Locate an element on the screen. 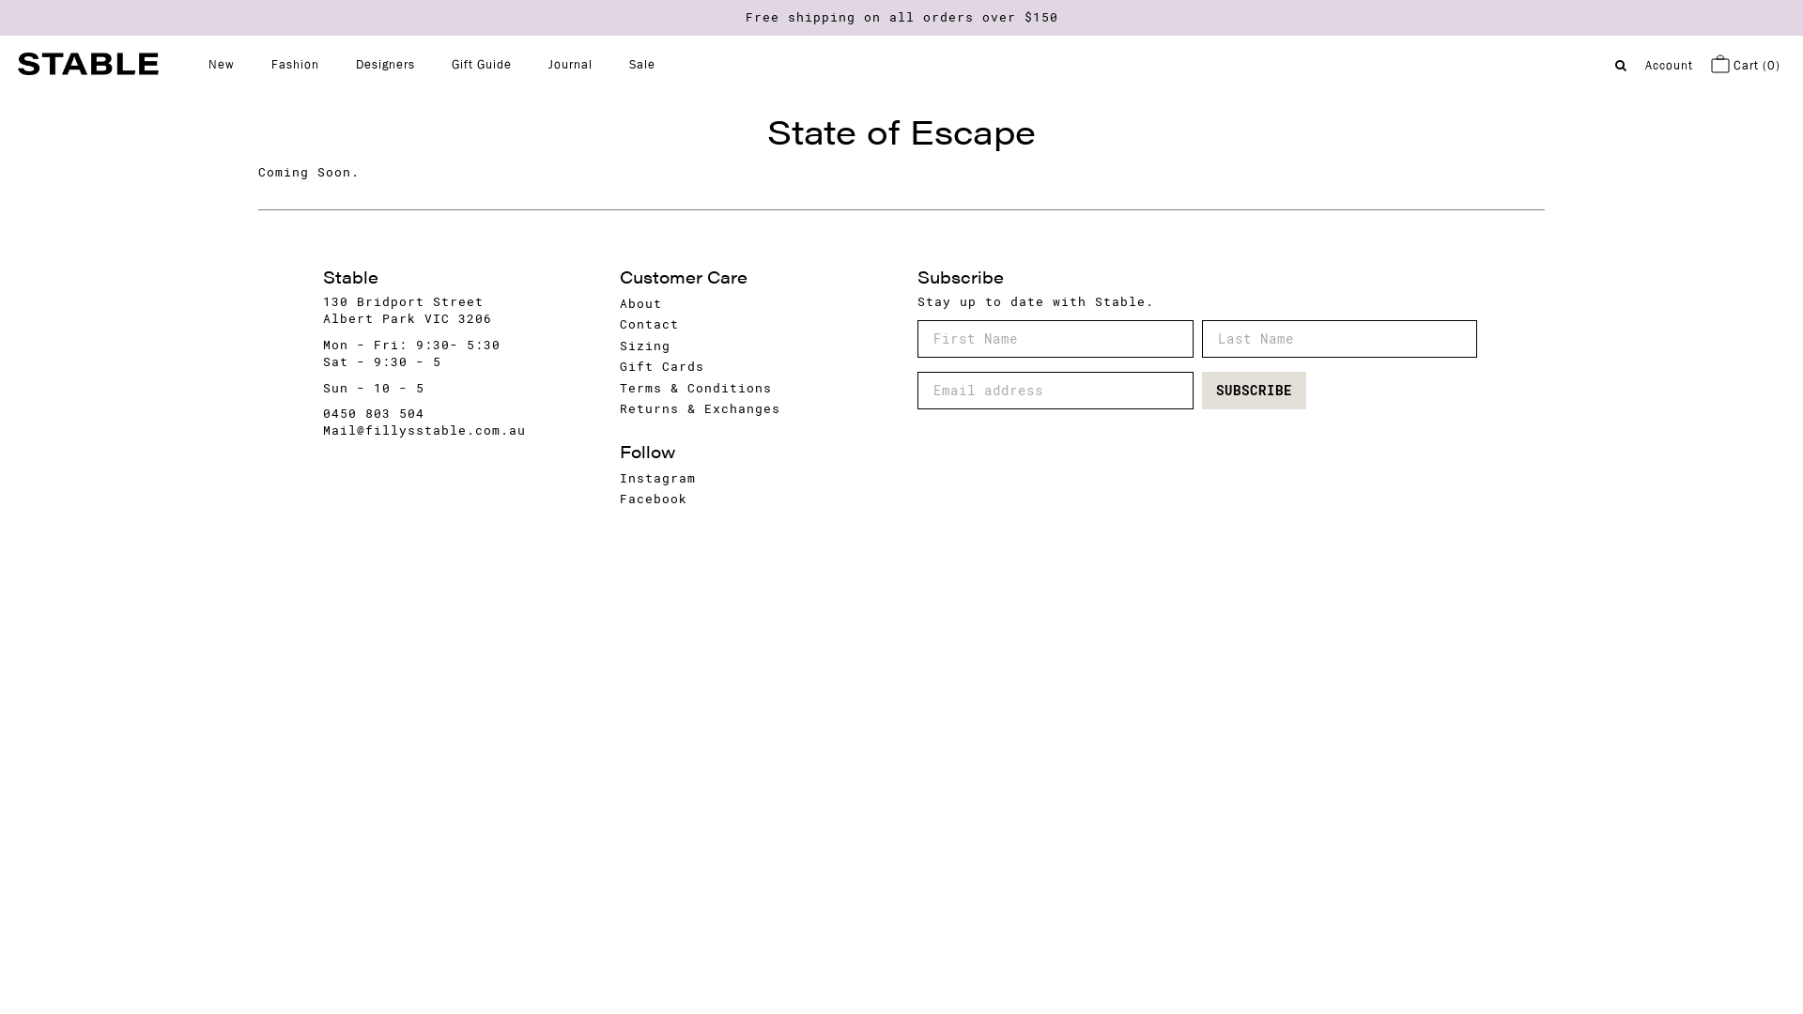  Contact is located at coordinates (650, 325).